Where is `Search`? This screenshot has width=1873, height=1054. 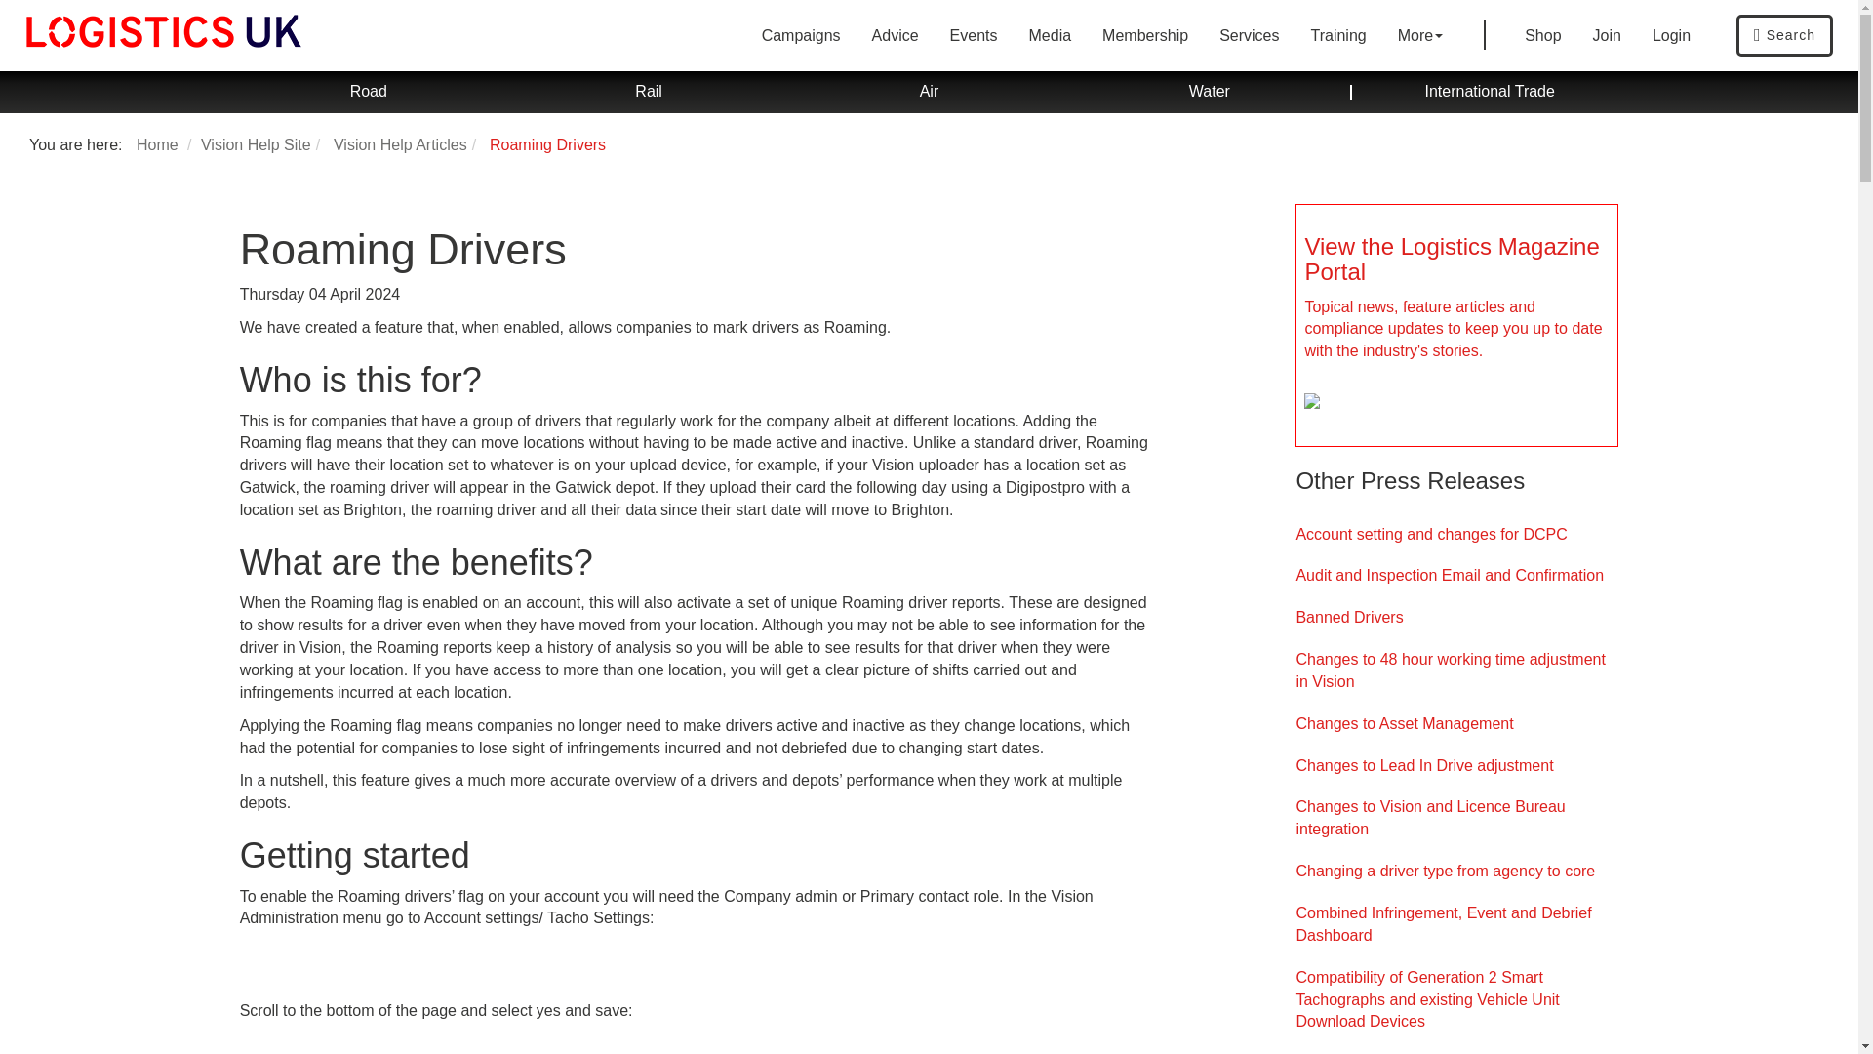 Search is located at coordinates (1784, 35).